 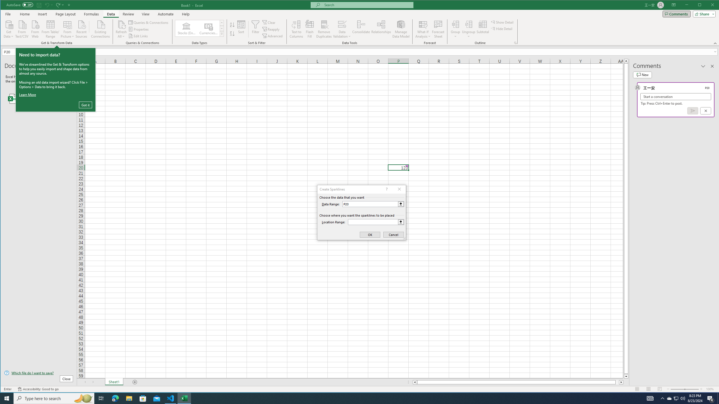 I want to click on Row up, so click(x=221, y=23).